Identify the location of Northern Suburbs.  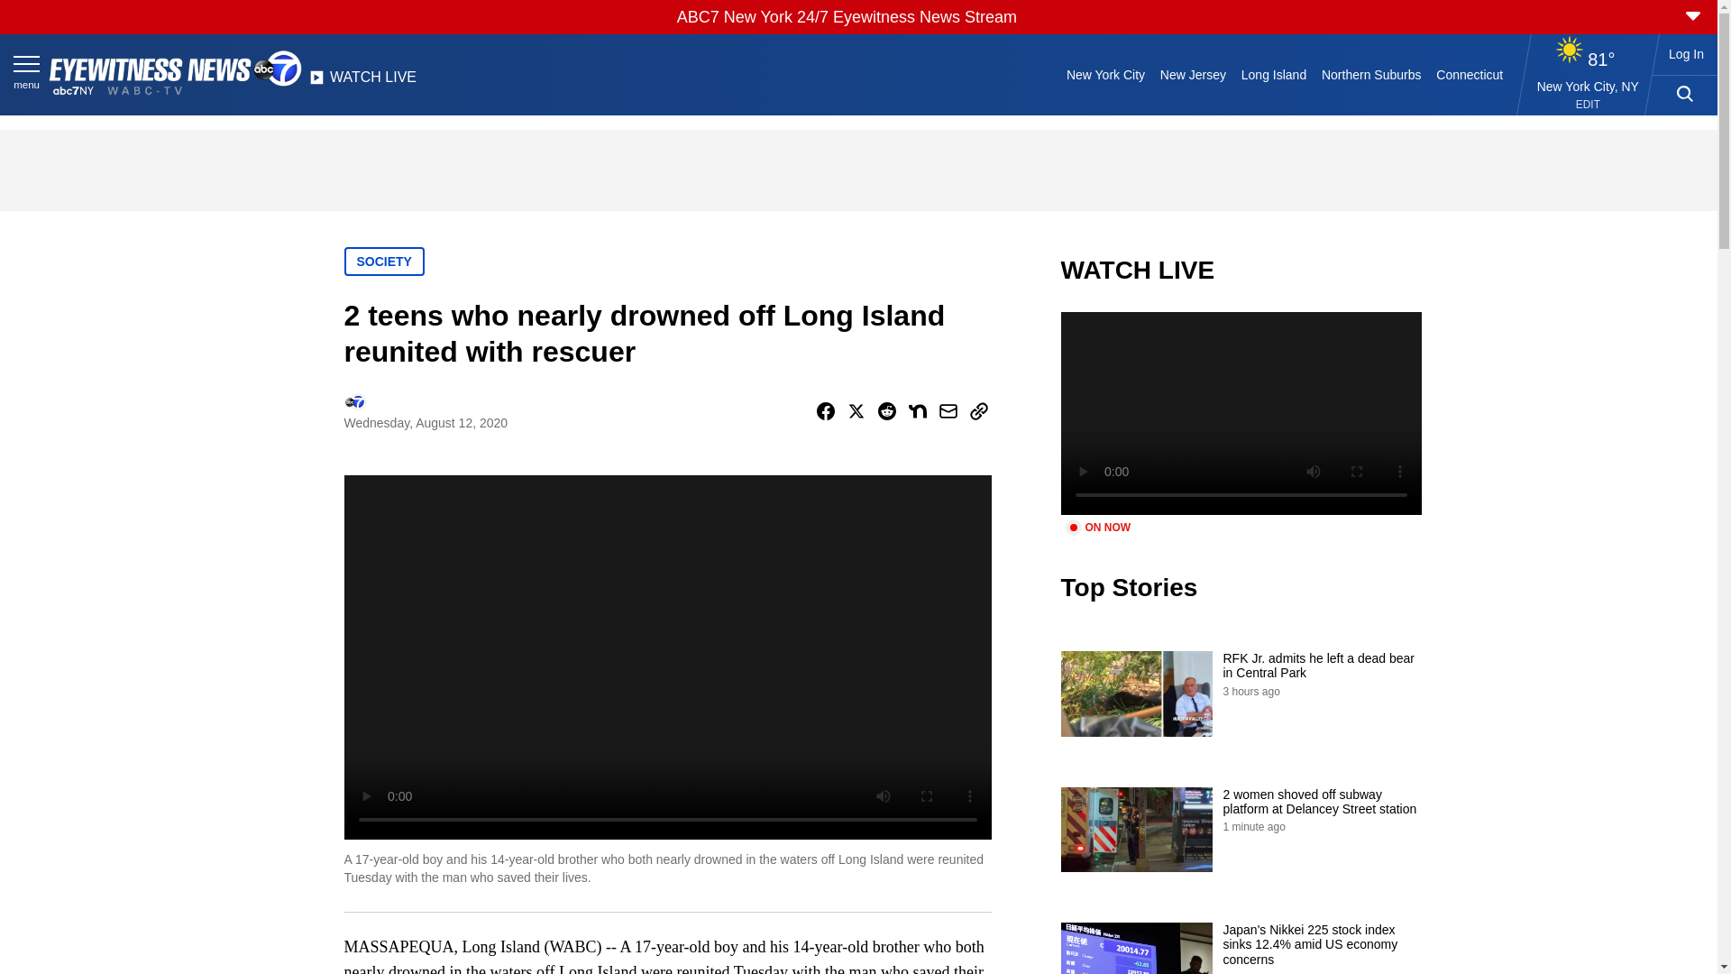
(1371, 74).